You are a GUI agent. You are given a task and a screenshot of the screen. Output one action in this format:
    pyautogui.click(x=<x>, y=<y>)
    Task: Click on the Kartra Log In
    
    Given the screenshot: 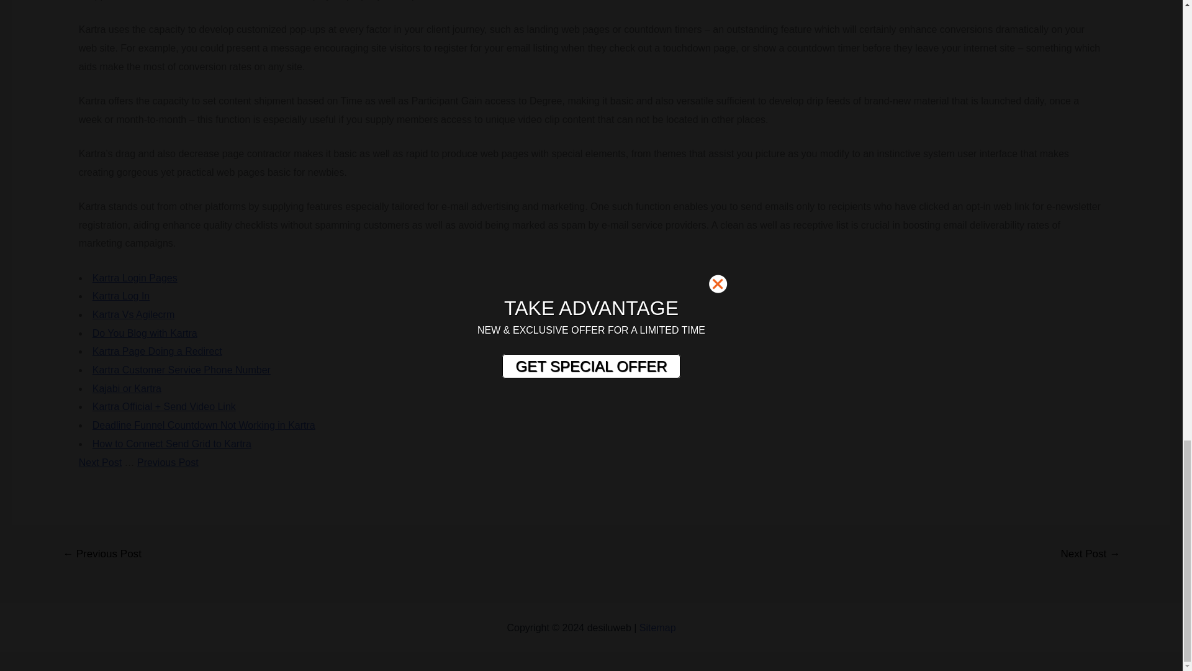 What is the action you would take?
    pyautogui.click(x=121, y=296)
    